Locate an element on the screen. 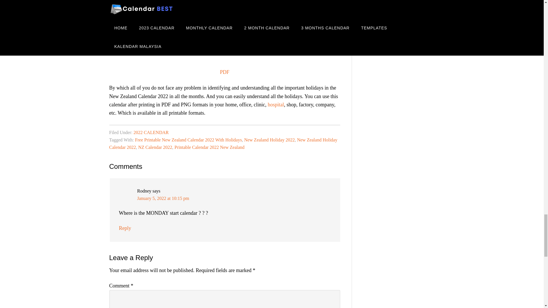 The image size is (548, 308). NZ Calendar 2022 is located at coordinates (155, 147).